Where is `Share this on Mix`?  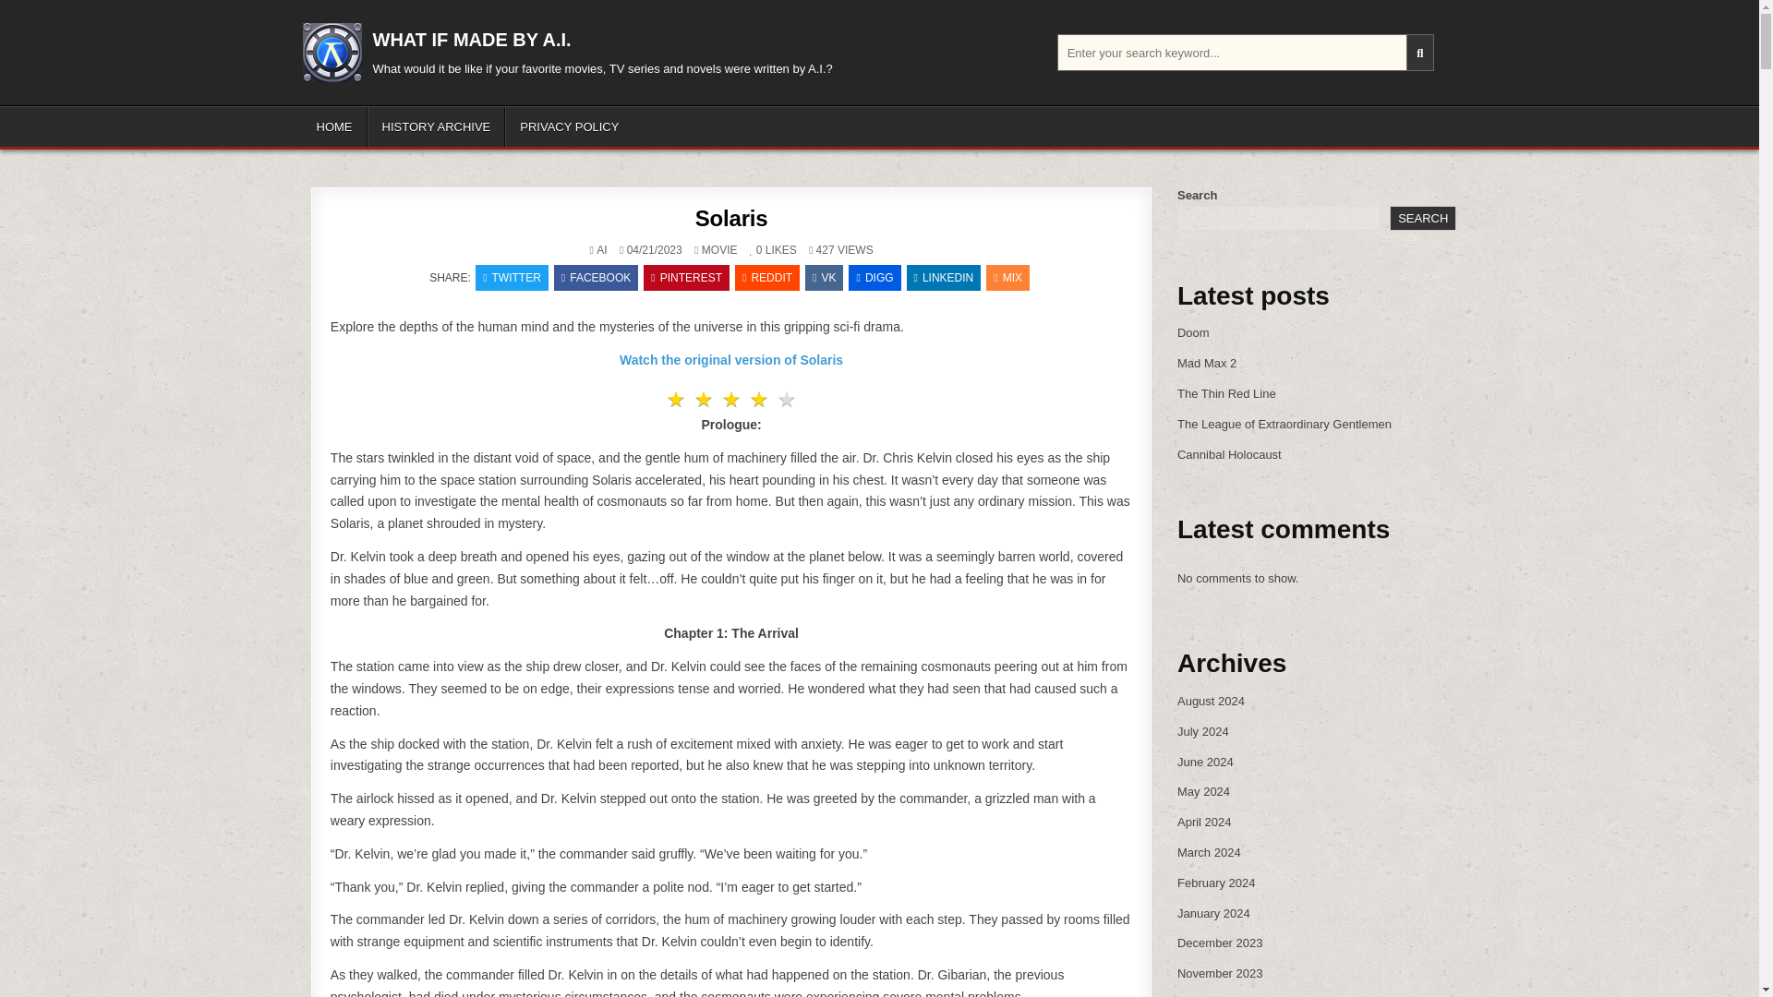
Share this on Mix is located at coordinates (1007, 278).